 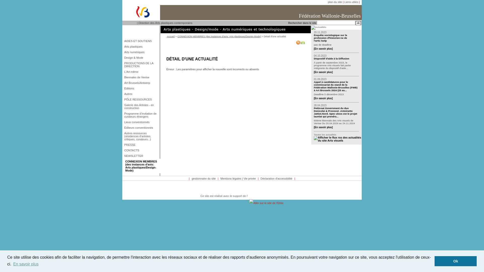 What do you see at coordinates (337, 45) in the screenshot?
I see `pas de deadline` at bounding box center [337, 45].